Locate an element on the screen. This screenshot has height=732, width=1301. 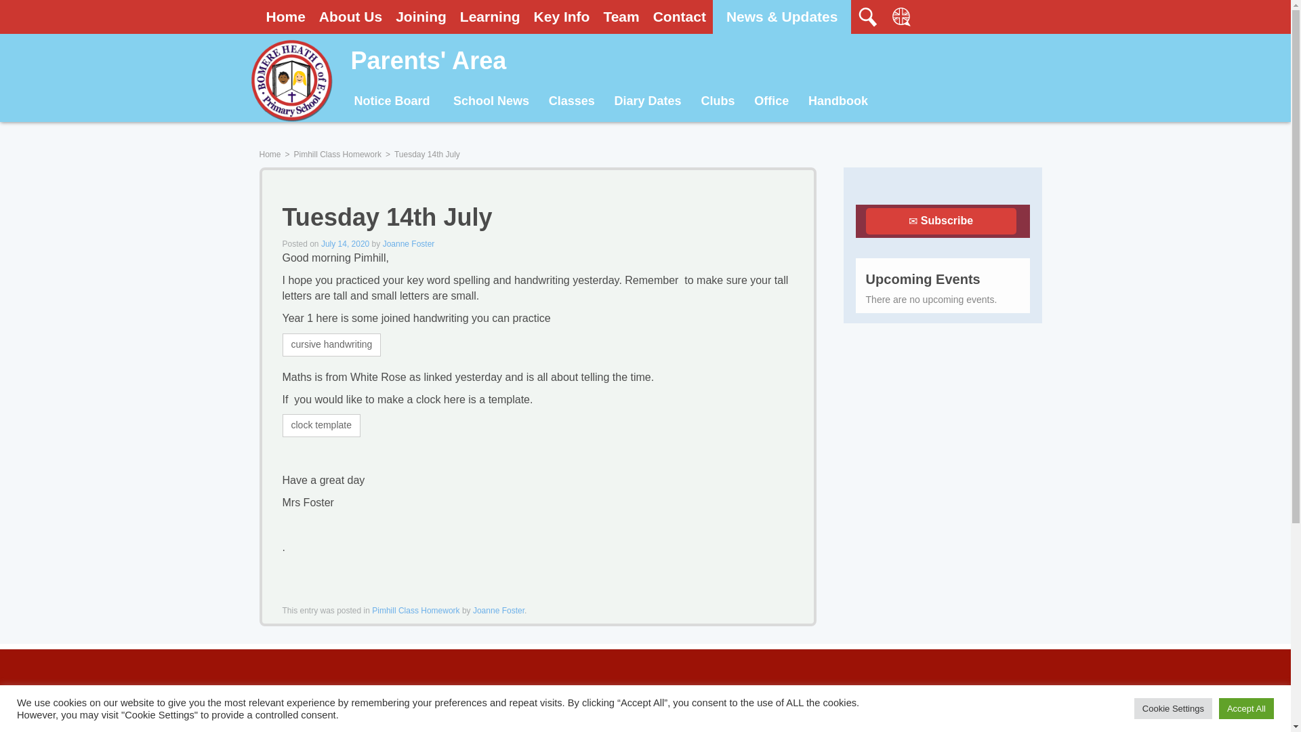
Home is located at coordinates (285, 16).